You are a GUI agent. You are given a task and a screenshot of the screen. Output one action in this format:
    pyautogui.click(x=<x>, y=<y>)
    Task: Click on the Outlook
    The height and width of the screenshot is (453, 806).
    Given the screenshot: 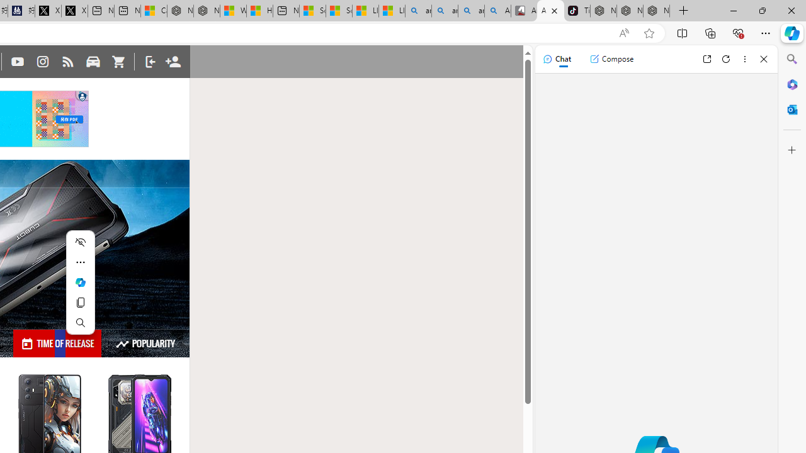 What is the action you would take?
    pyautogui.click(x=792, y=109)
    